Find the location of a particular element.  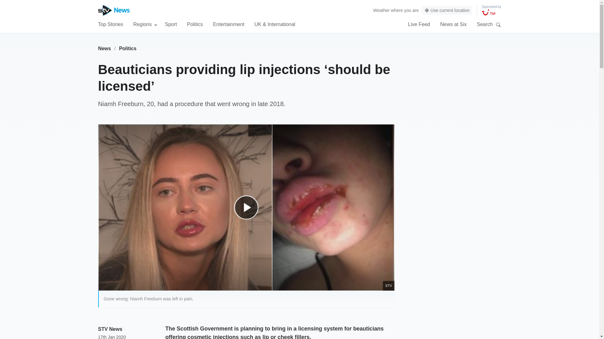

Top Stories is located at coordinates (110, 24).